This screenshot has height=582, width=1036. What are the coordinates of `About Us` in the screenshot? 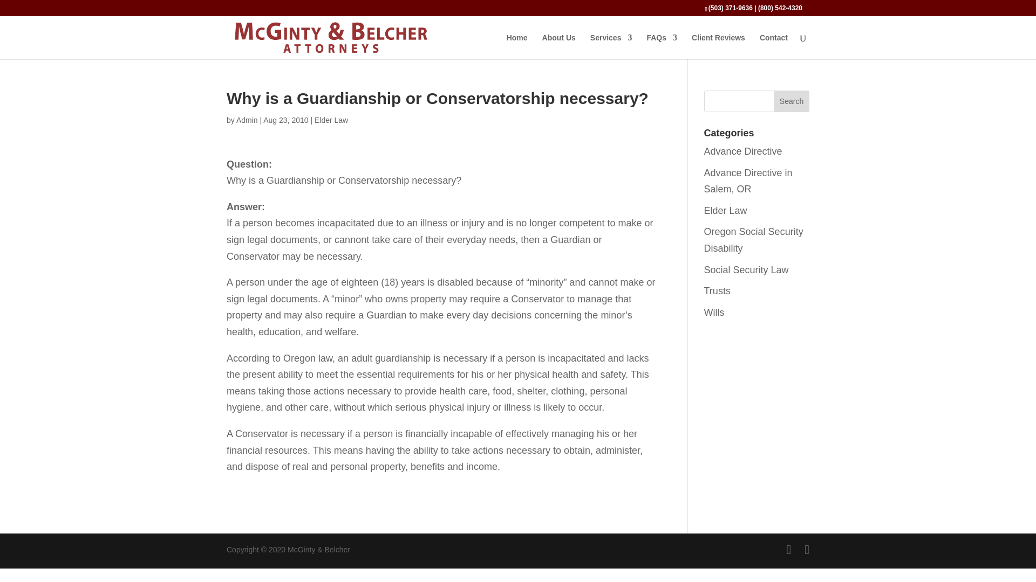 It's located at (559, 46).